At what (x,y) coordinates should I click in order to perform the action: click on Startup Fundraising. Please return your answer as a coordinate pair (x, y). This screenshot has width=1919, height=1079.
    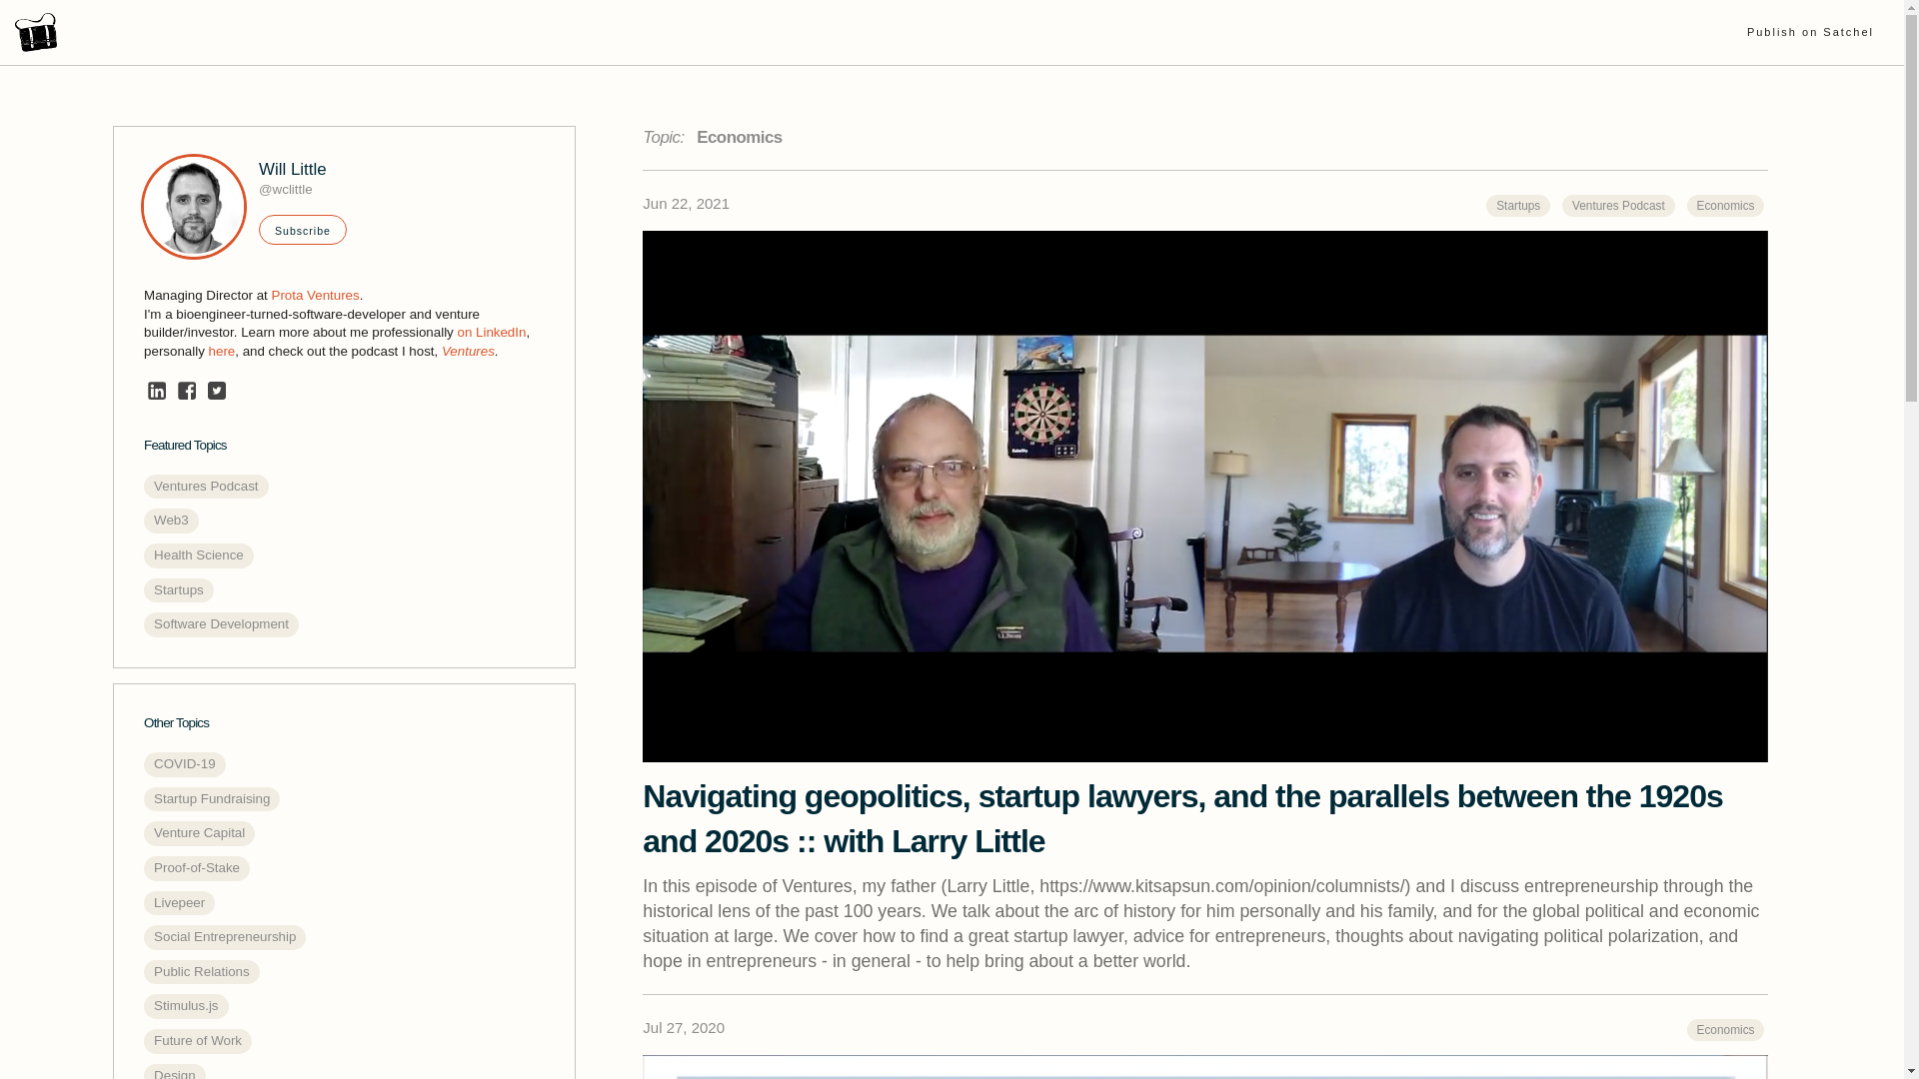
    Looking at the image, I should click on (212, 799).